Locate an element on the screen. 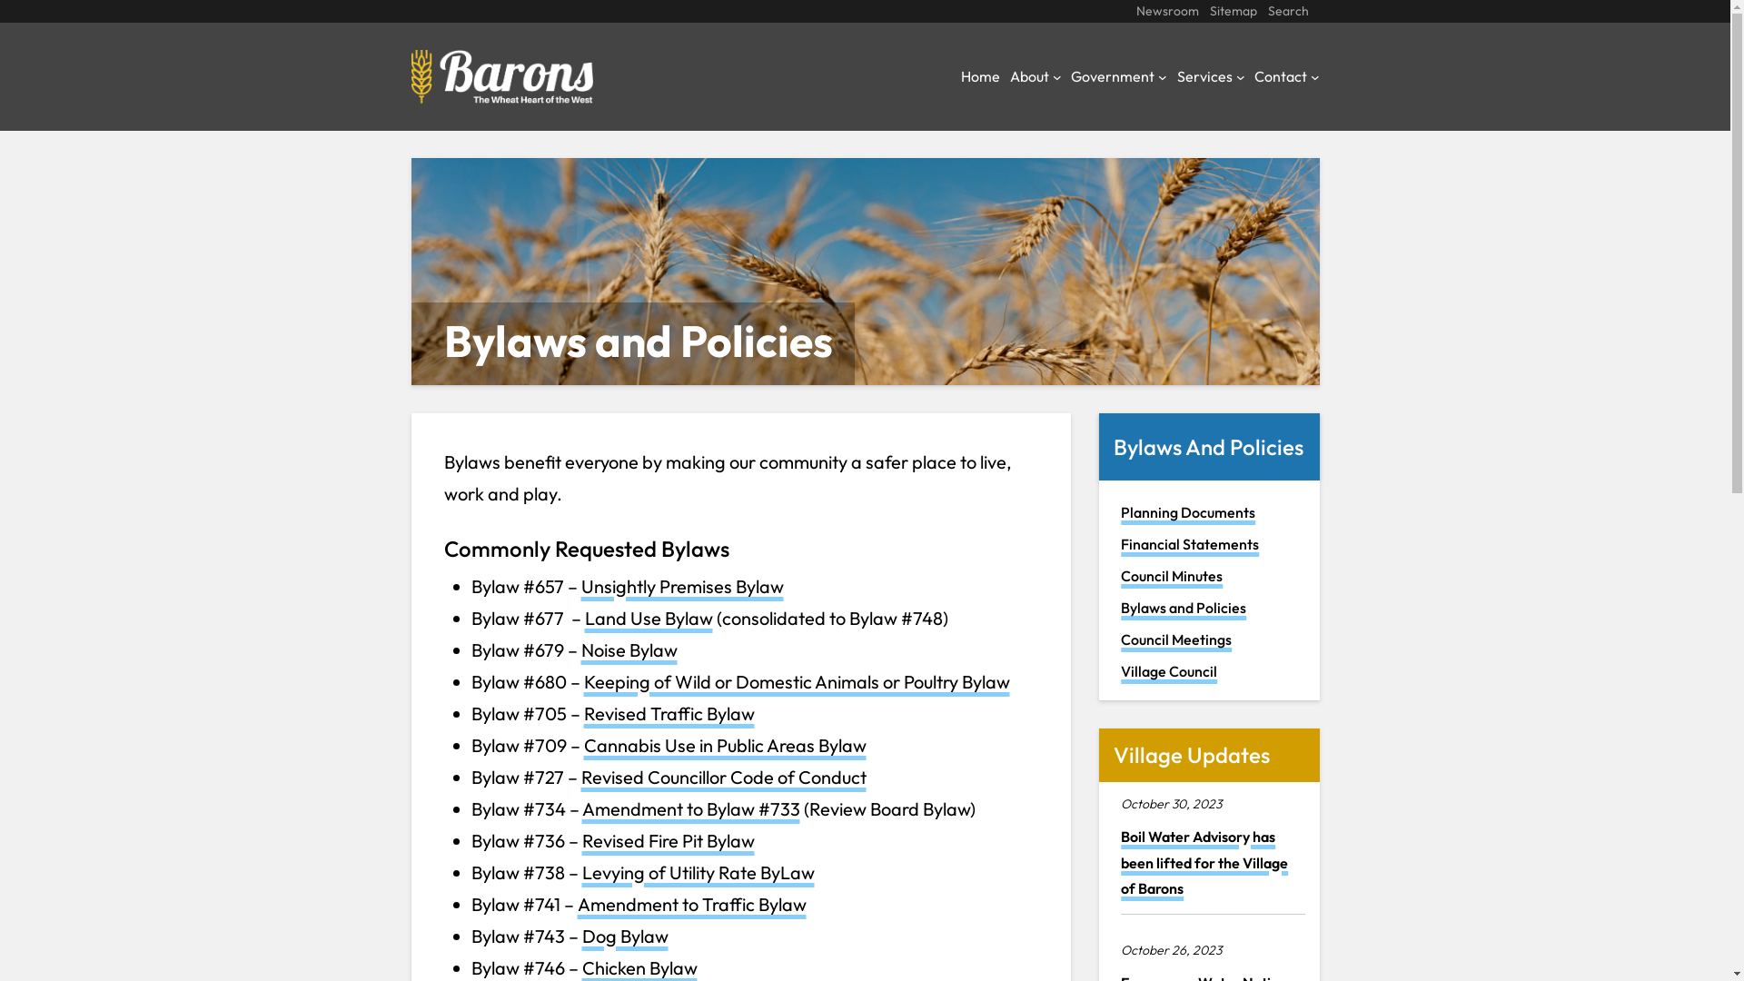 Image resolution: width=1744 pixels, height=981 pixels. Land Use Bylaw is located at coordinates (649, 618).